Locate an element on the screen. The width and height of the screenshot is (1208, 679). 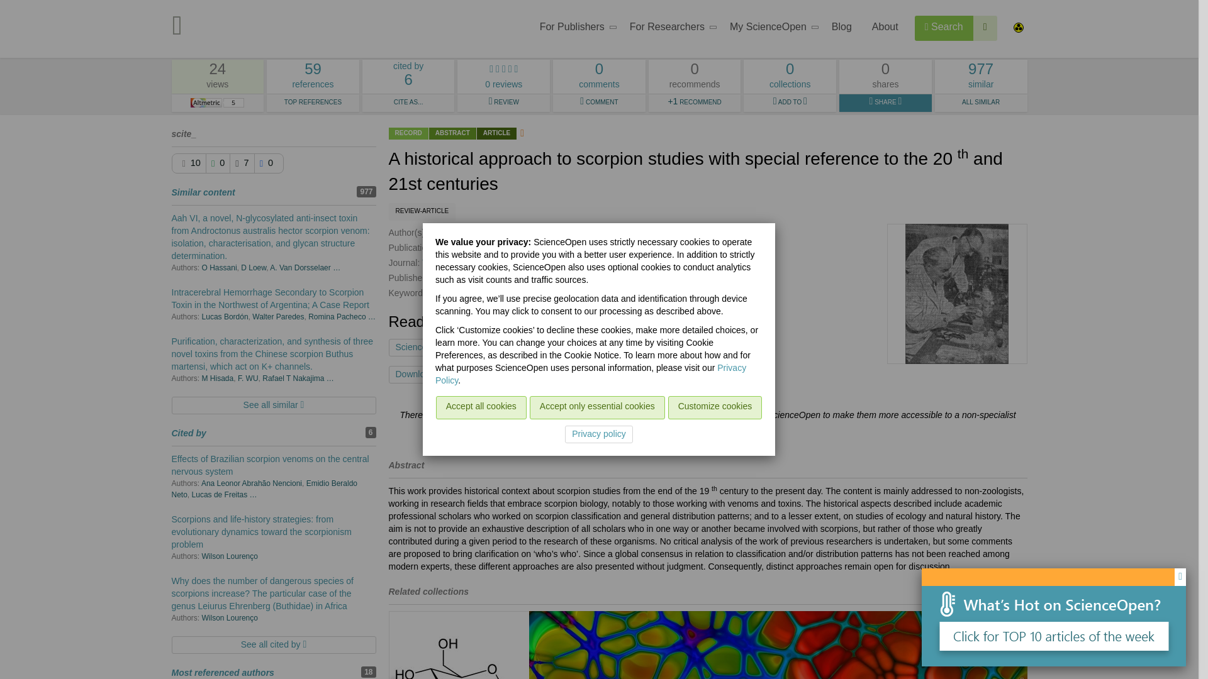
Search is located at coordinates (669, 29).